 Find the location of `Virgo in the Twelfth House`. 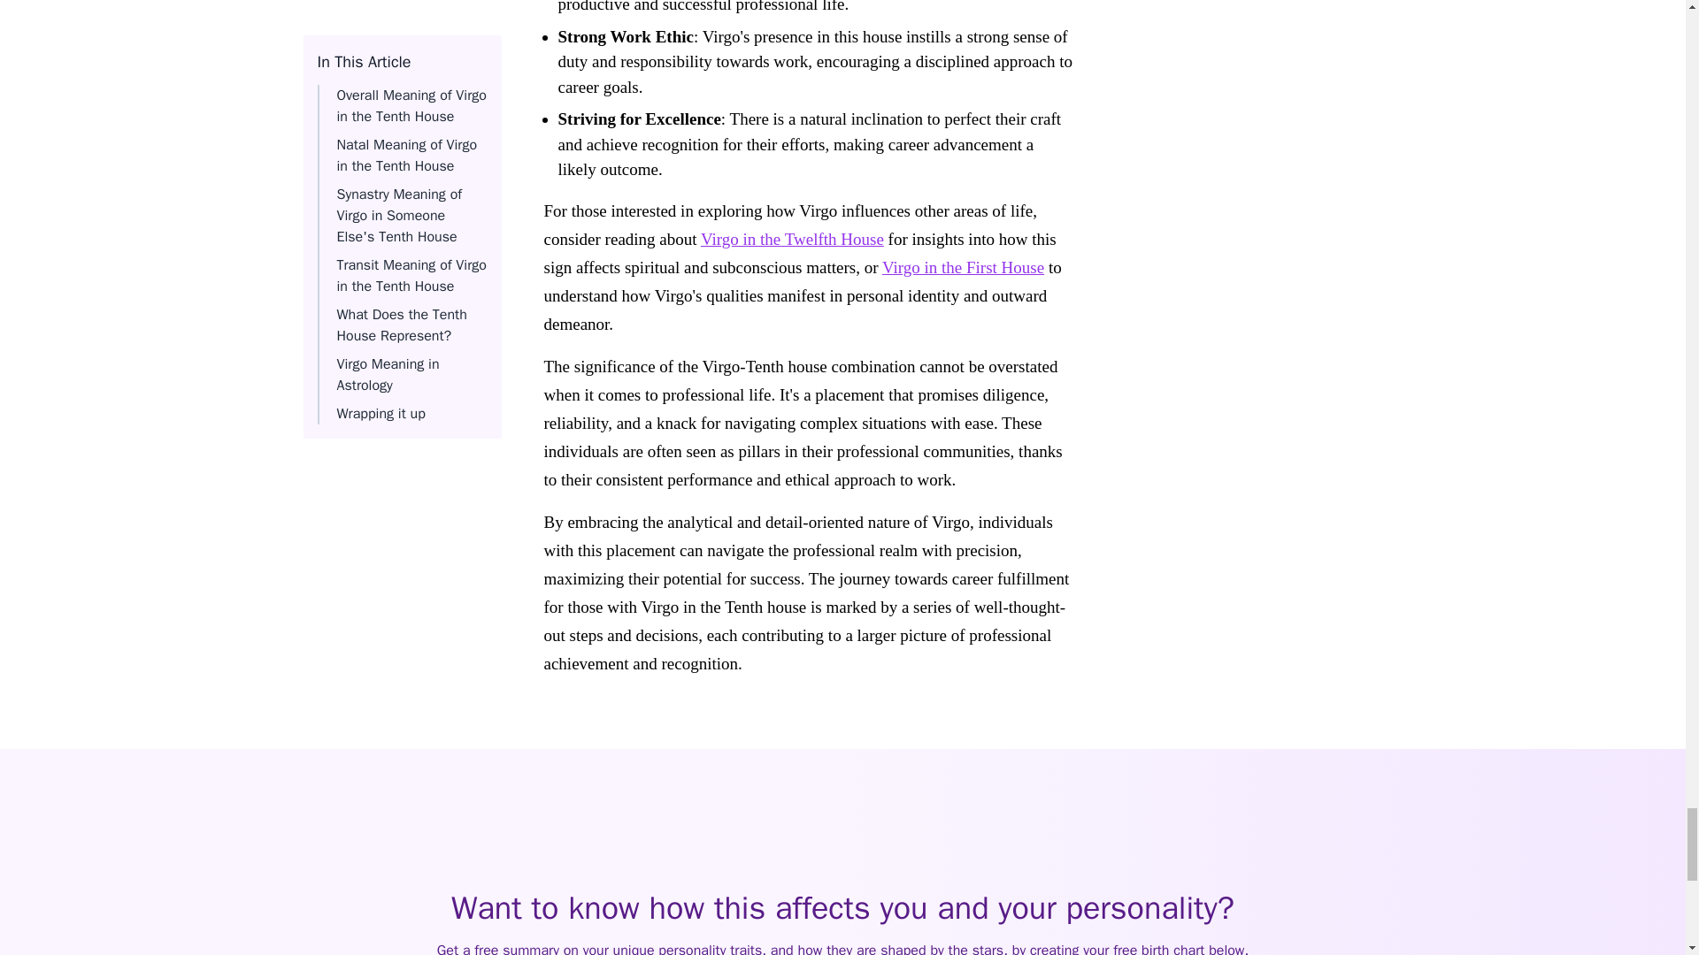

Virgo in the Twelfth House is located at coordinates (791, 239).